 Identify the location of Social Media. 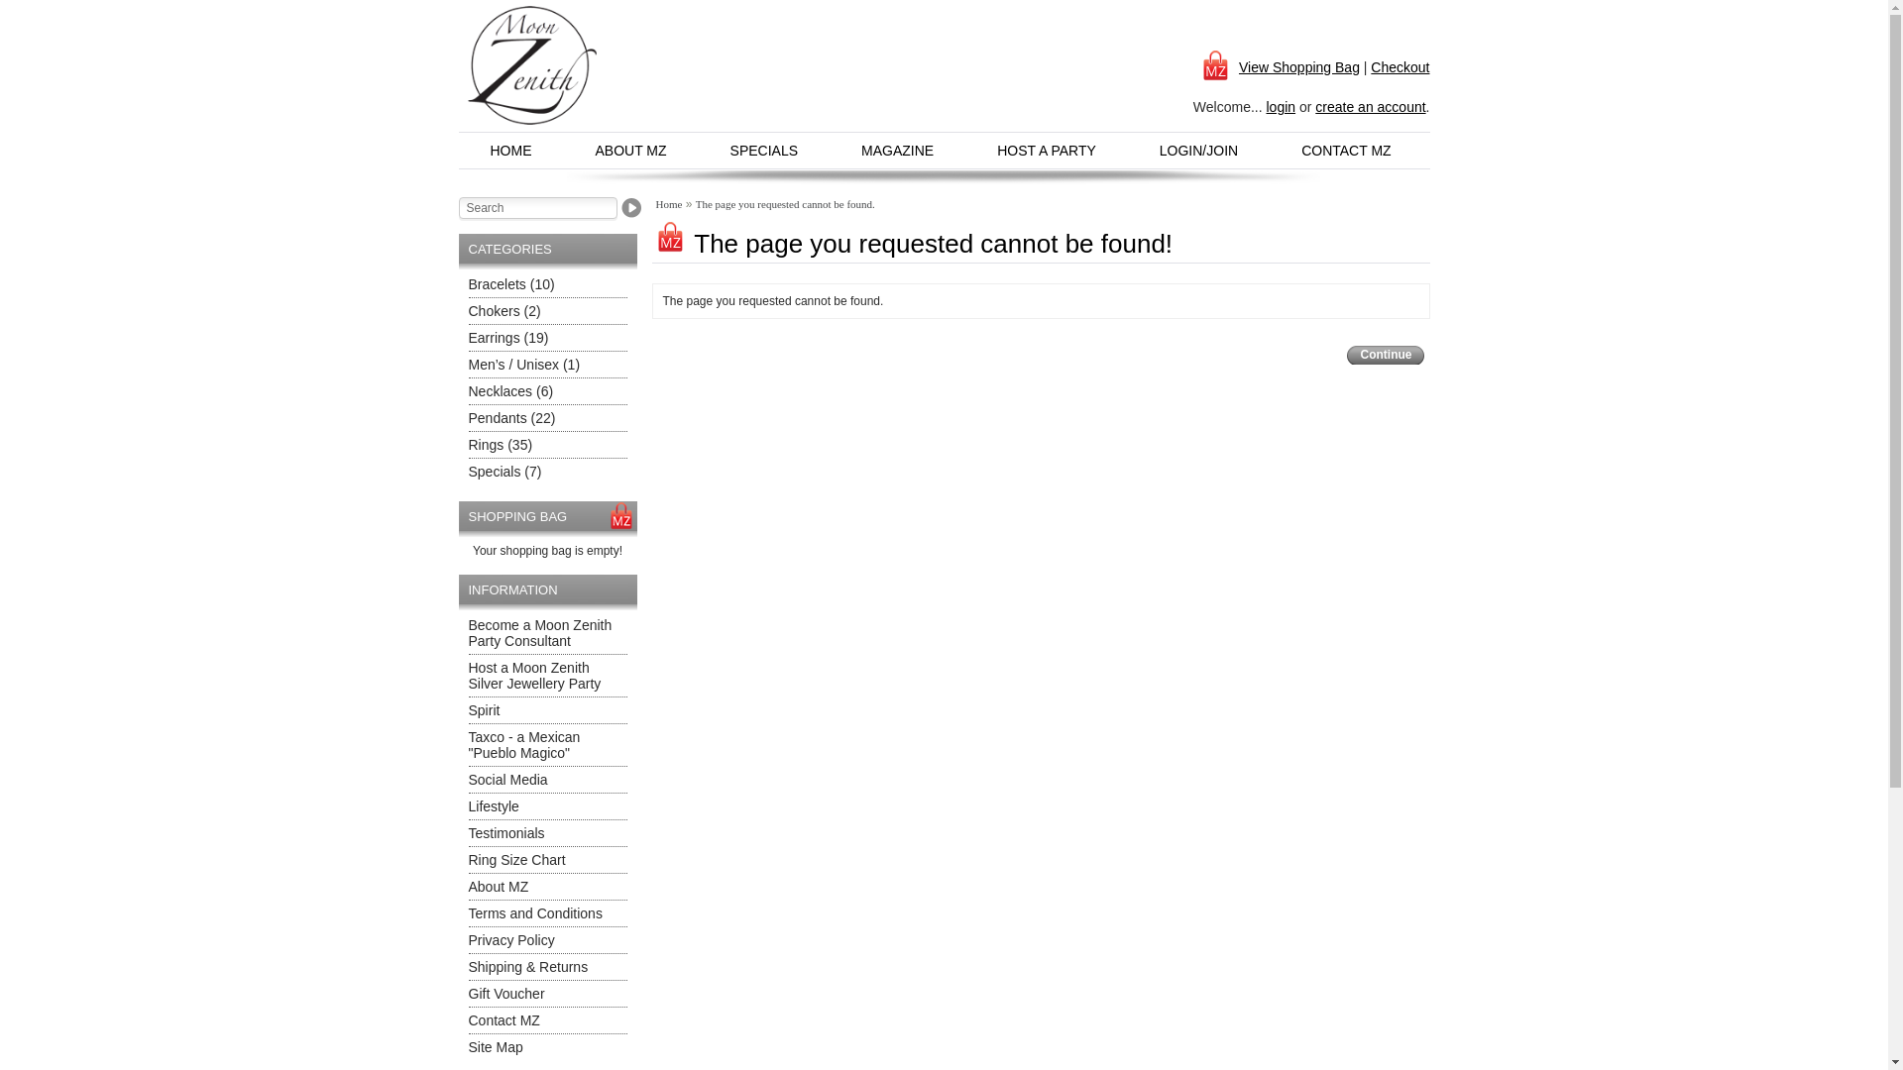
(507, 780).